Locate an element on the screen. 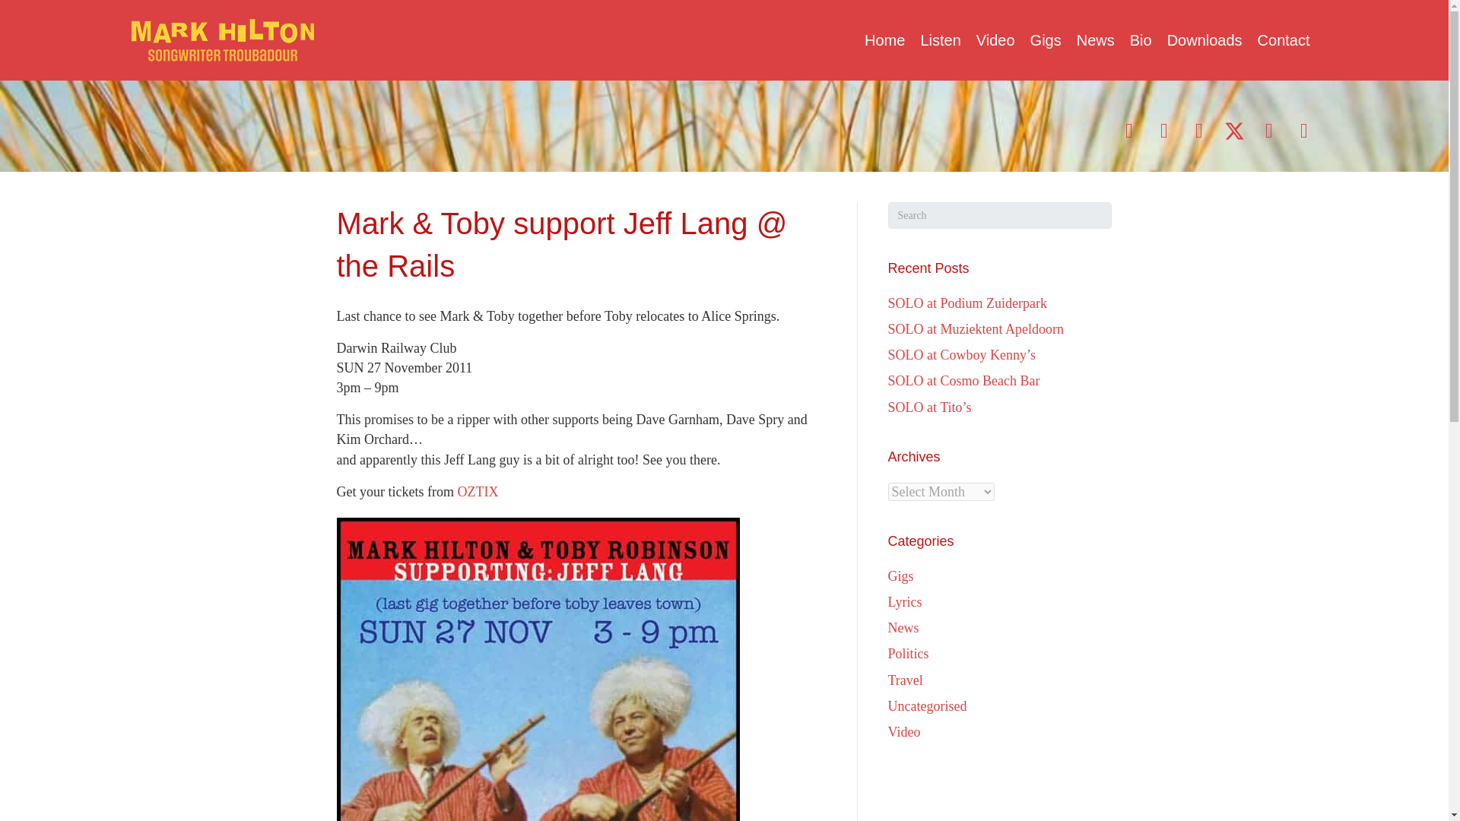 This screenshot has width=1460, height=821. News is located at coordinates (1095, 40).